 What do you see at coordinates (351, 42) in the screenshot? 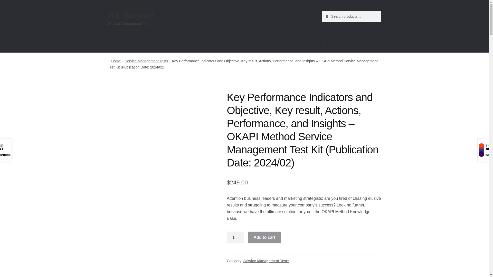
I see `View your shopping cart` at bounding box center [351, 42].